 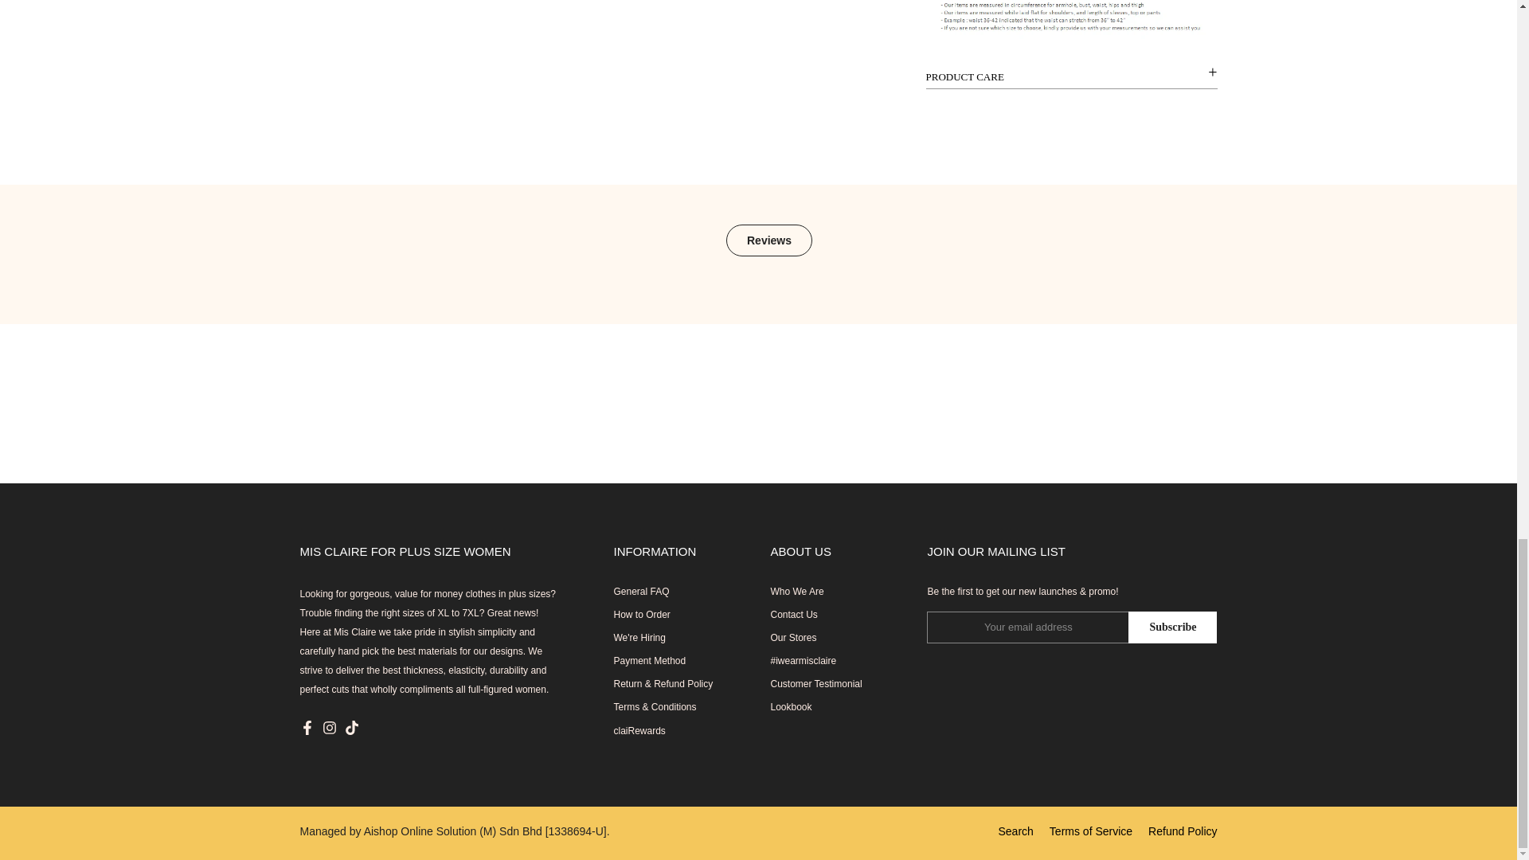 I want to click on Reviews, so click(x=769, y=240).